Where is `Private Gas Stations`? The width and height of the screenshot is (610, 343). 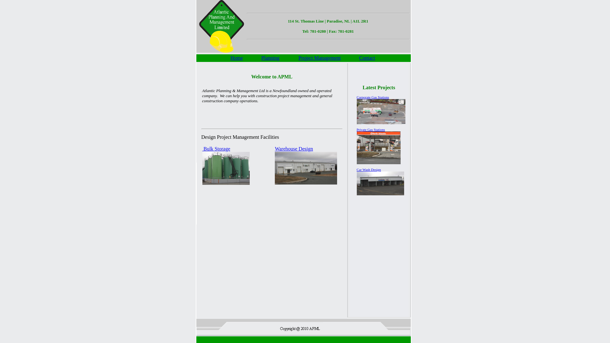 Private Gas Stations is located at coordinates (378, 146).